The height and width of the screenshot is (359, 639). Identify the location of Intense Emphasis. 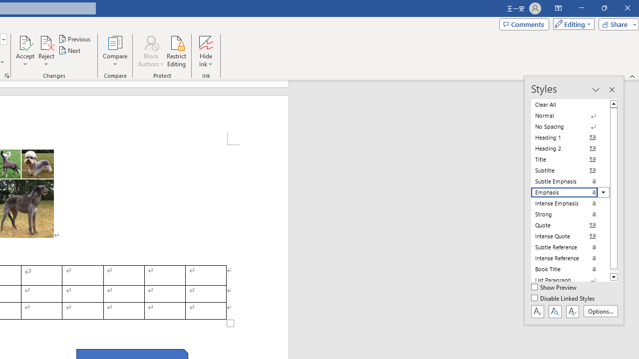
(570, 203).